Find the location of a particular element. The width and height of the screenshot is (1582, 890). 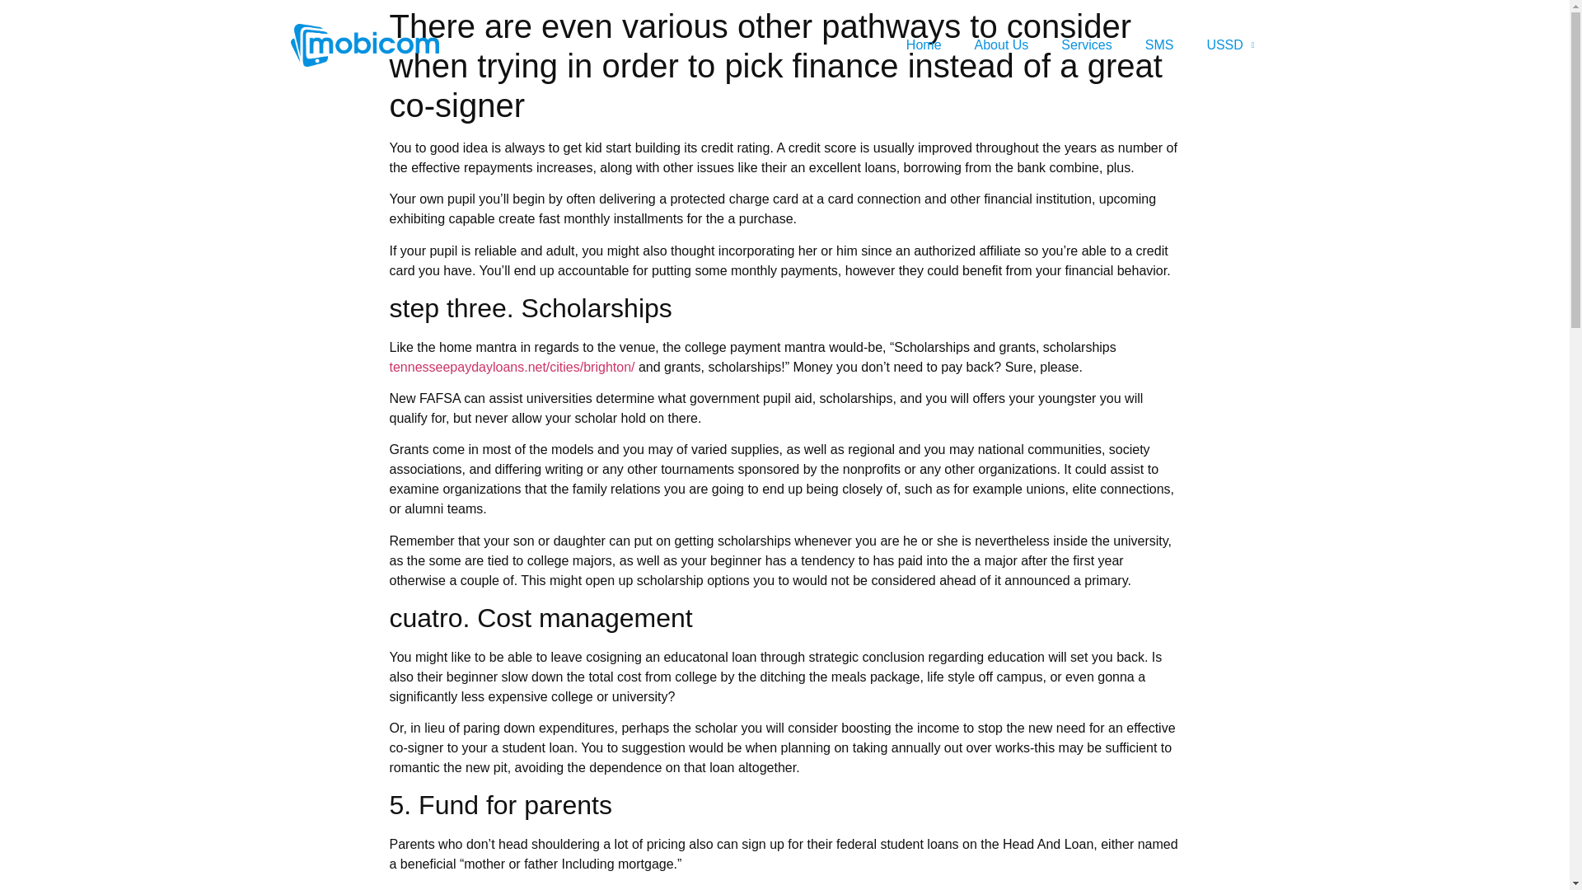

SMS is located at coordinates (1160, 44).